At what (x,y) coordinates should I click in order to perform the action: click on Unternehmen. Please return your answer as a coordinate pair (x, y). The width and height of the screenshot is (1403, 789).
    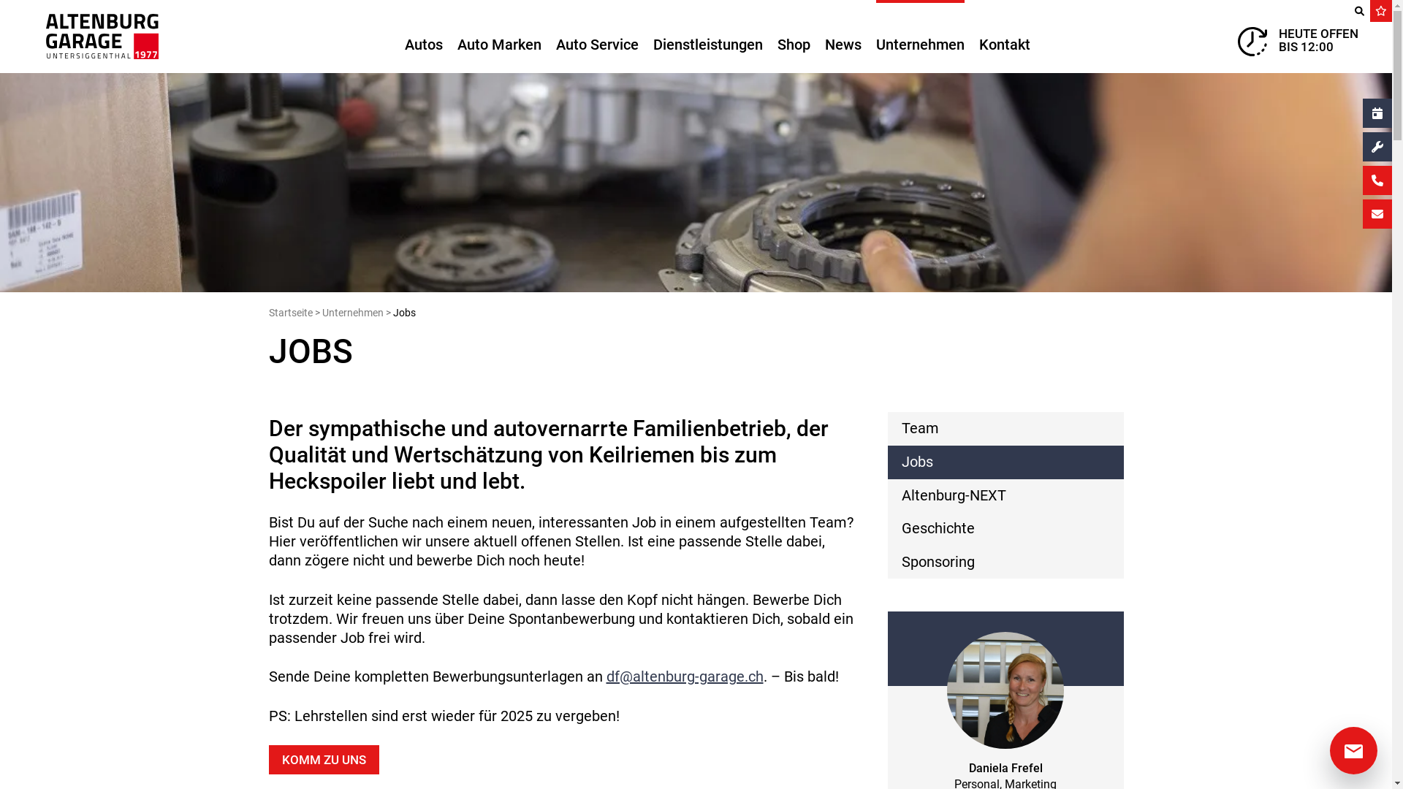
    Looking at the image, I should click on (919, 37).